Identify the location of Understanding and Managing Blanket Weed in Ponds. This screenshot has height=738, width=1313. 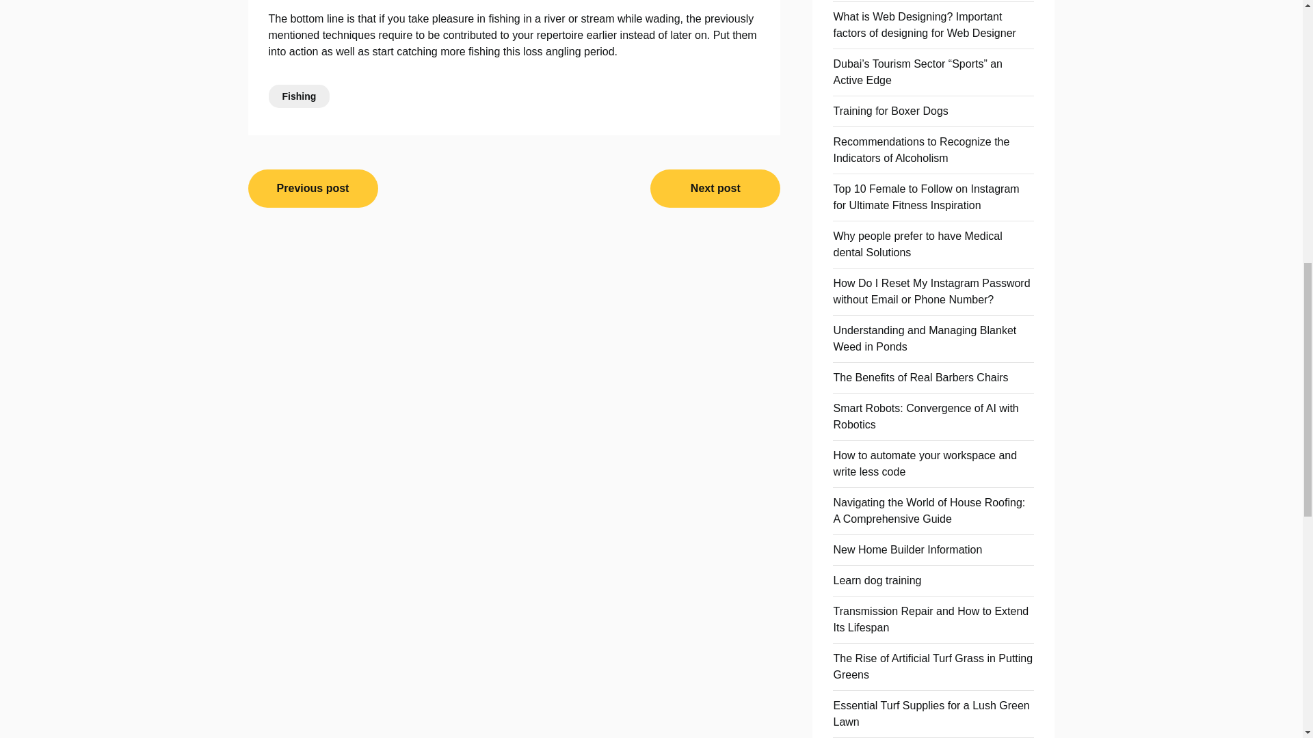
(925, 339).